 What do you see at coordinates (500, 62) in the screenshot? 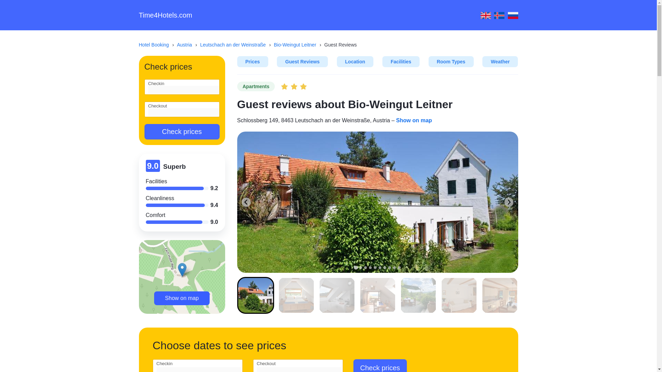
I see `Weather` at bounding box center [500, 62].